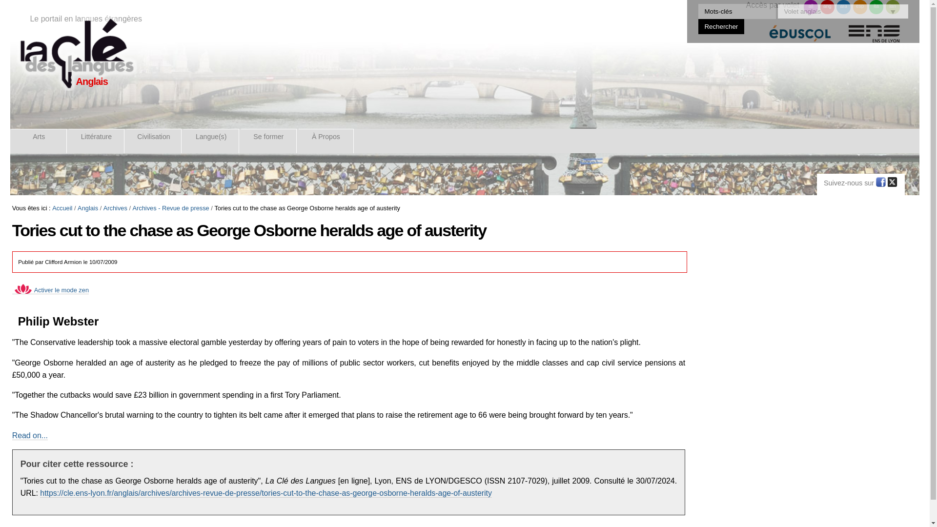 The width and height of the screenshot is (937, 527). Describe the element at coordinates (737, 11) in the screenshot. I see `Recherche` at that location.